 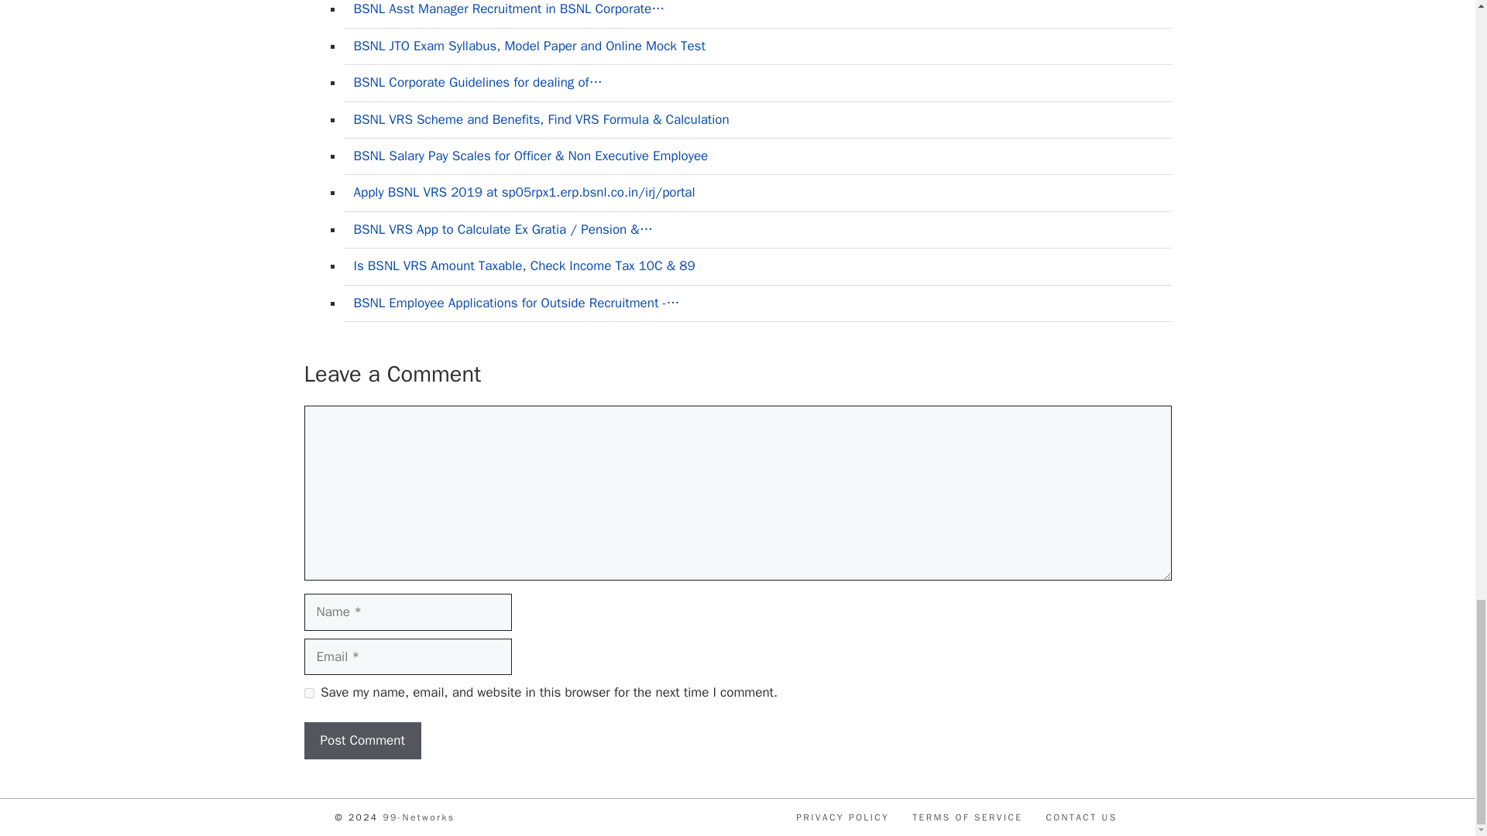 I want to click on 99-Networks, so click(x=418, y=817).